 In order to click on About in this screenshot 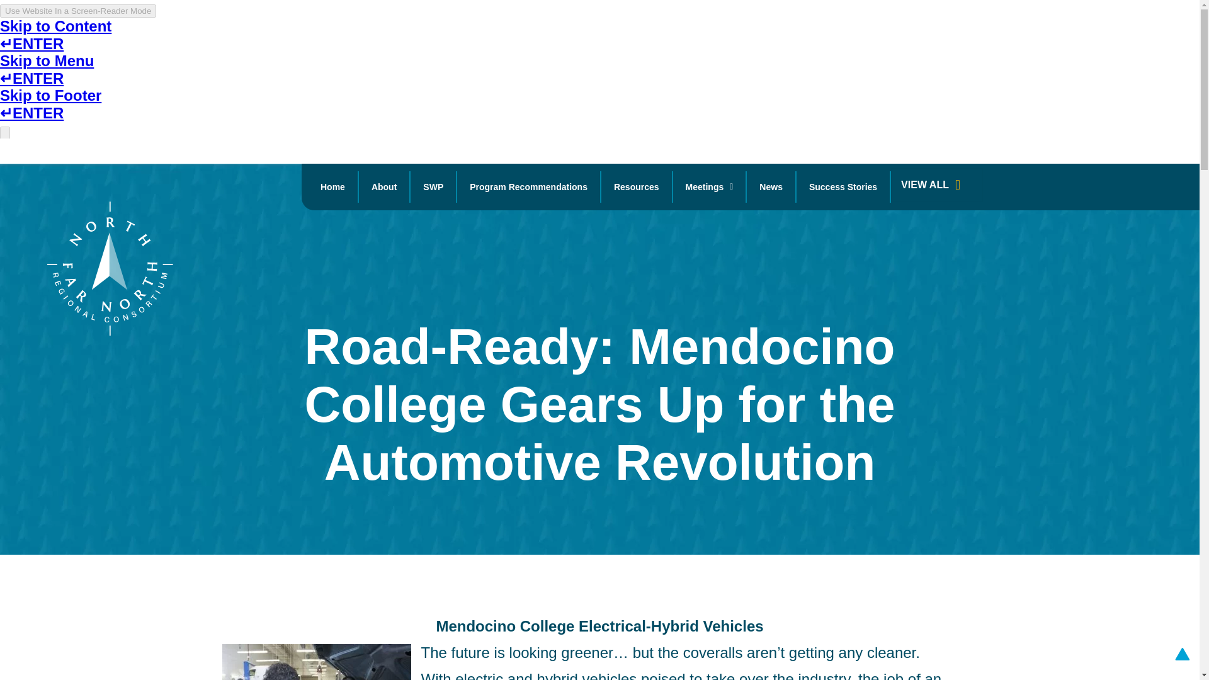, I will do `click(384, 186)`.